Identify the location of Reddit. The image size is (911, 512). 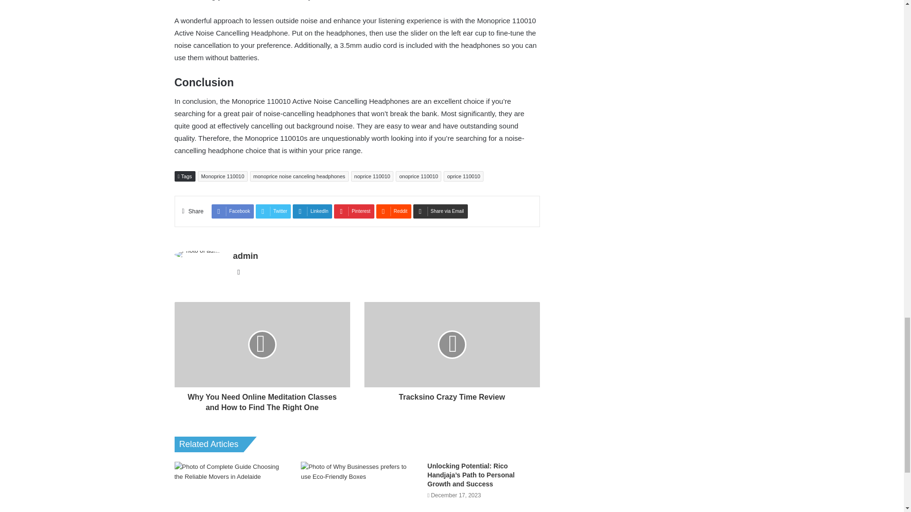
(394, 211).